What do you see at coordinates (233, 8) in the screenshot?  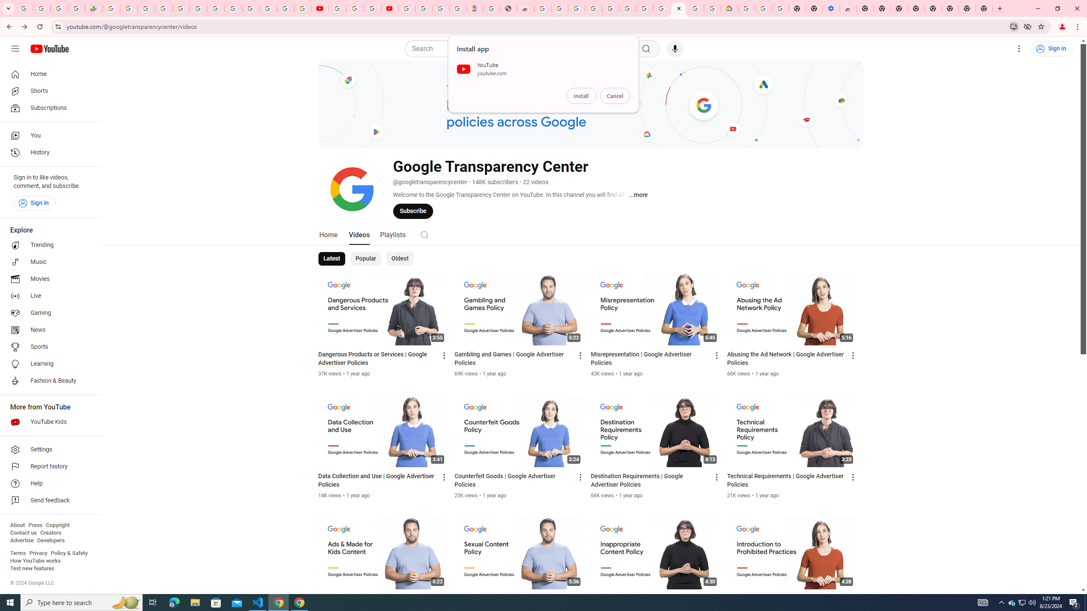 I see `YouTube` at bounding box center [233, 8].